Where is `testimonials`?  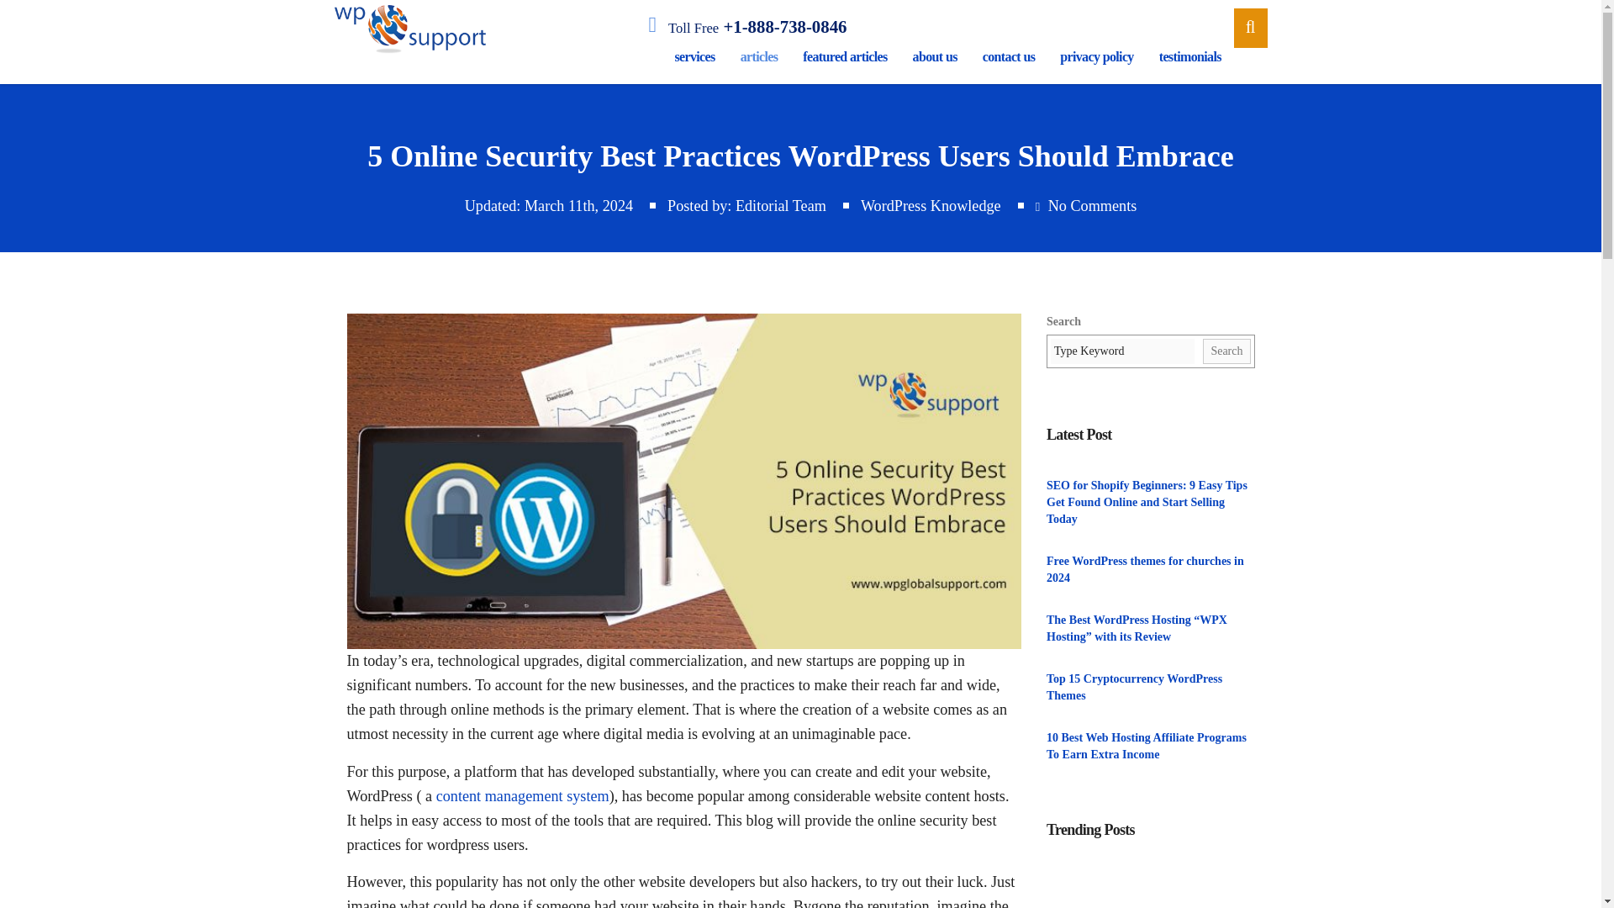 testimonials is located at coordinates (1190, 57).